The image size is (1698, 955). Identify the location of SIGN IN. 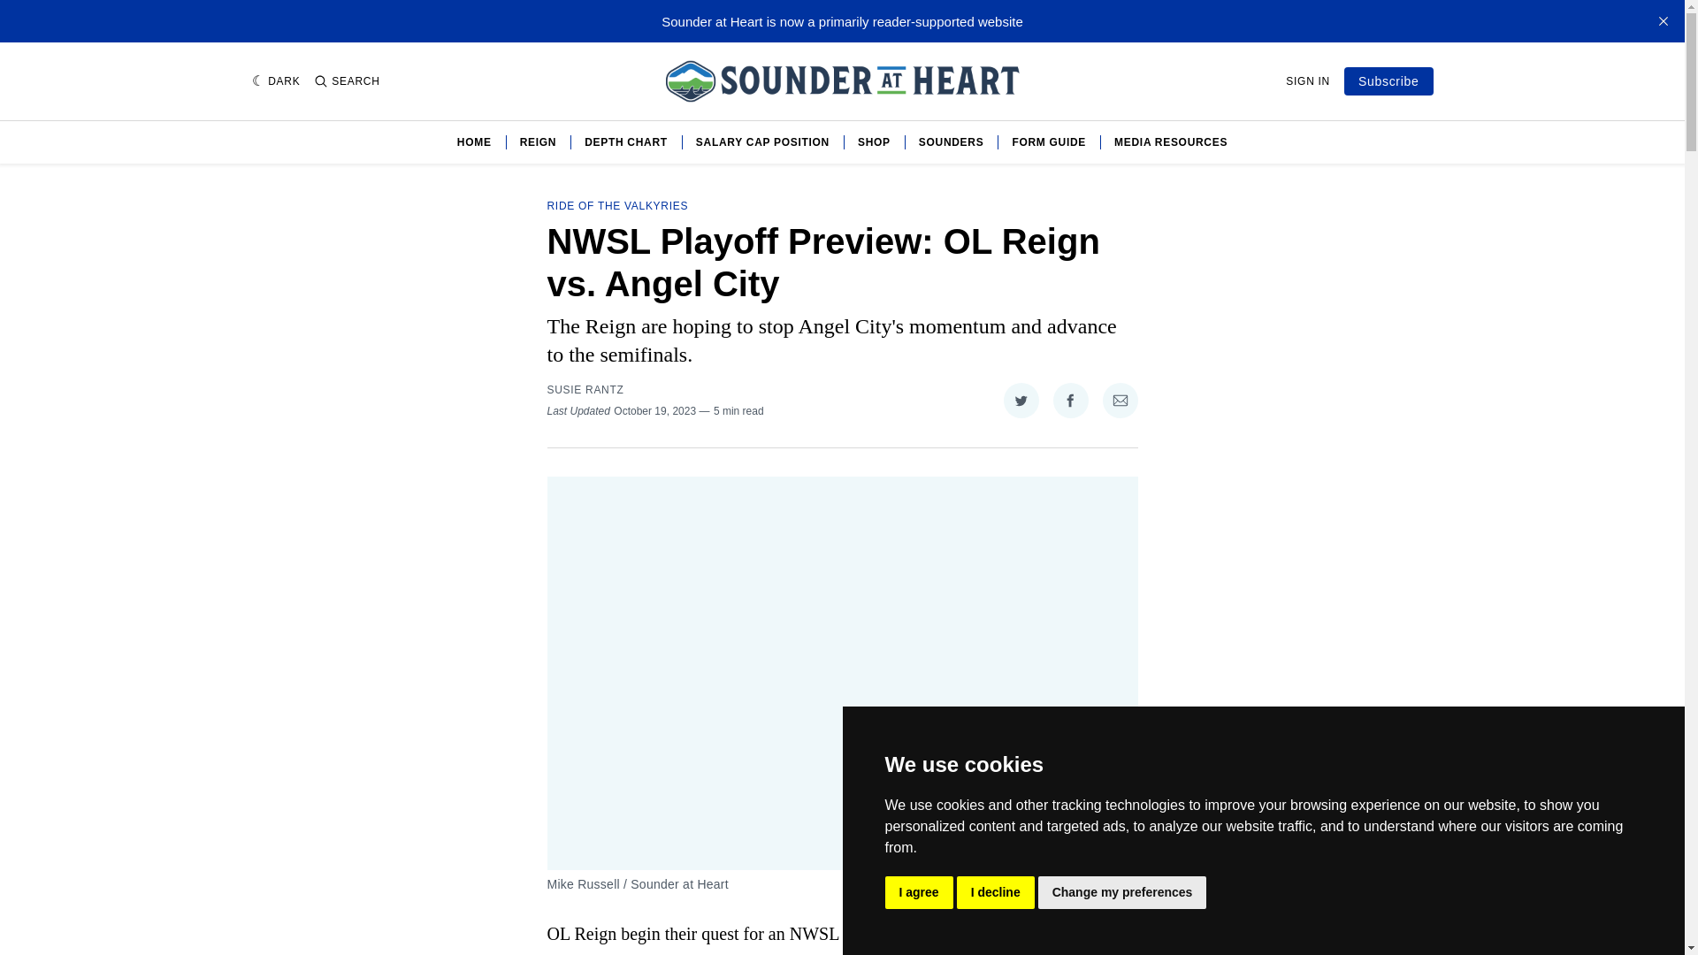
(1307, 81).